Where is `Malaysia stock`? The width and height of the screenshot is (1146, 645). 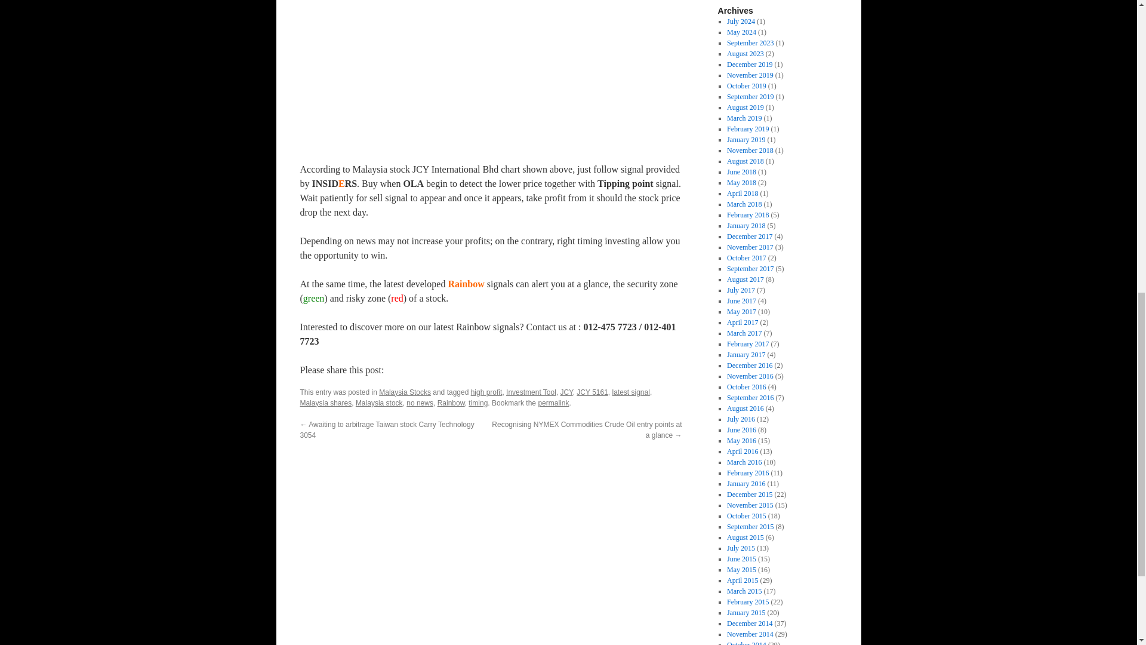 Malaysia stock is located at coordinates (379, 403).